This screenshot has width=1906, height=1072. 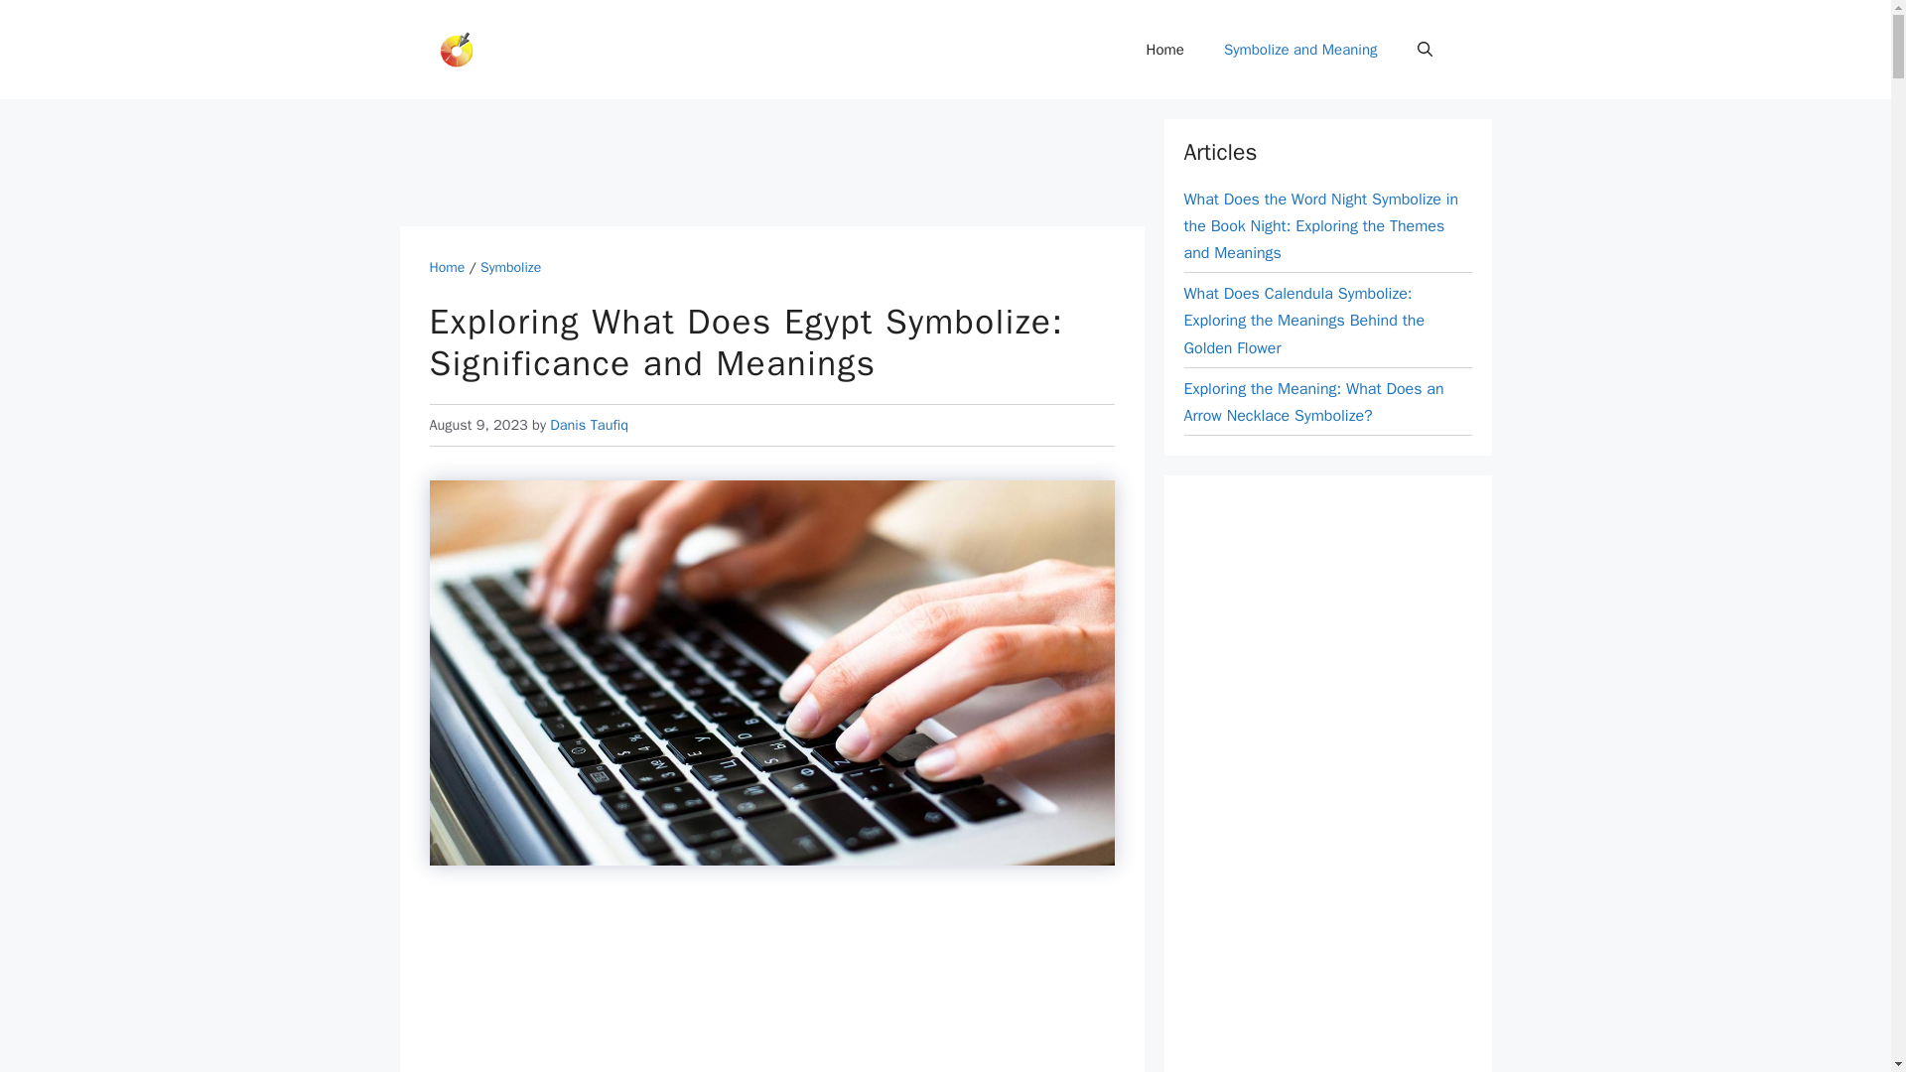 I want to click on View all posts by Danis Taufiq, so click(x=590, y=425).